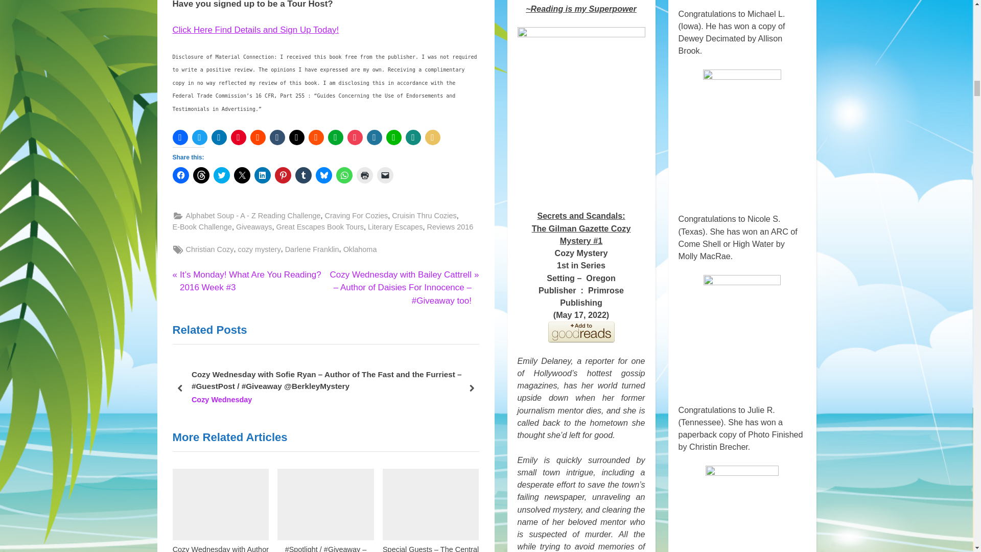 The image size is (981, 552). What do you see at coordinates (201, 175) in the screenshot?
I see `Click to share on Threads` at bounding box center [201, 175].